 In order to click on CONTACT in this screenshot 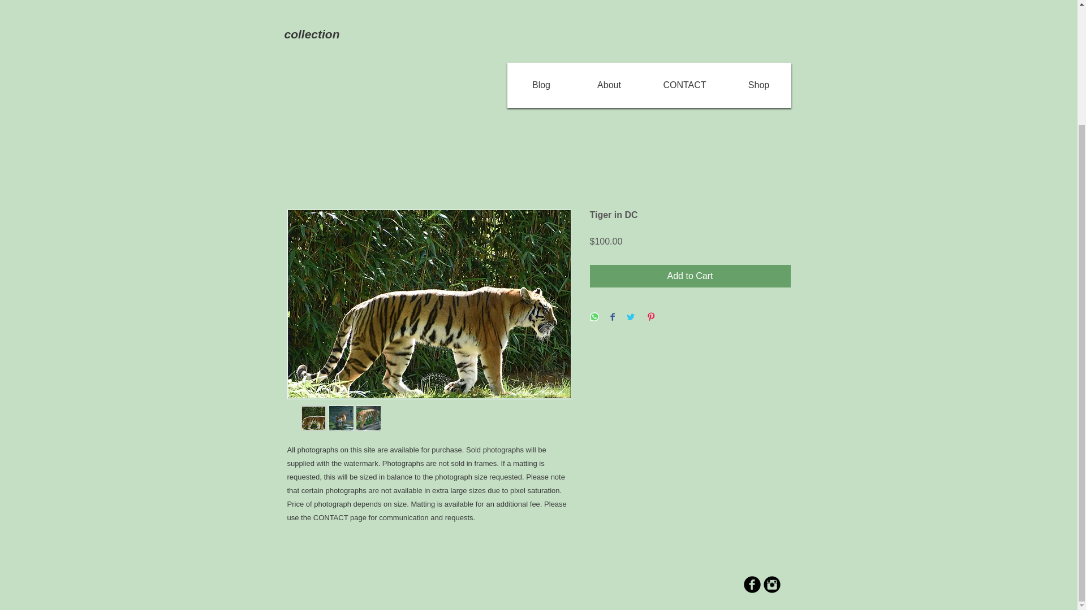, I will do `click(685, 85)`.